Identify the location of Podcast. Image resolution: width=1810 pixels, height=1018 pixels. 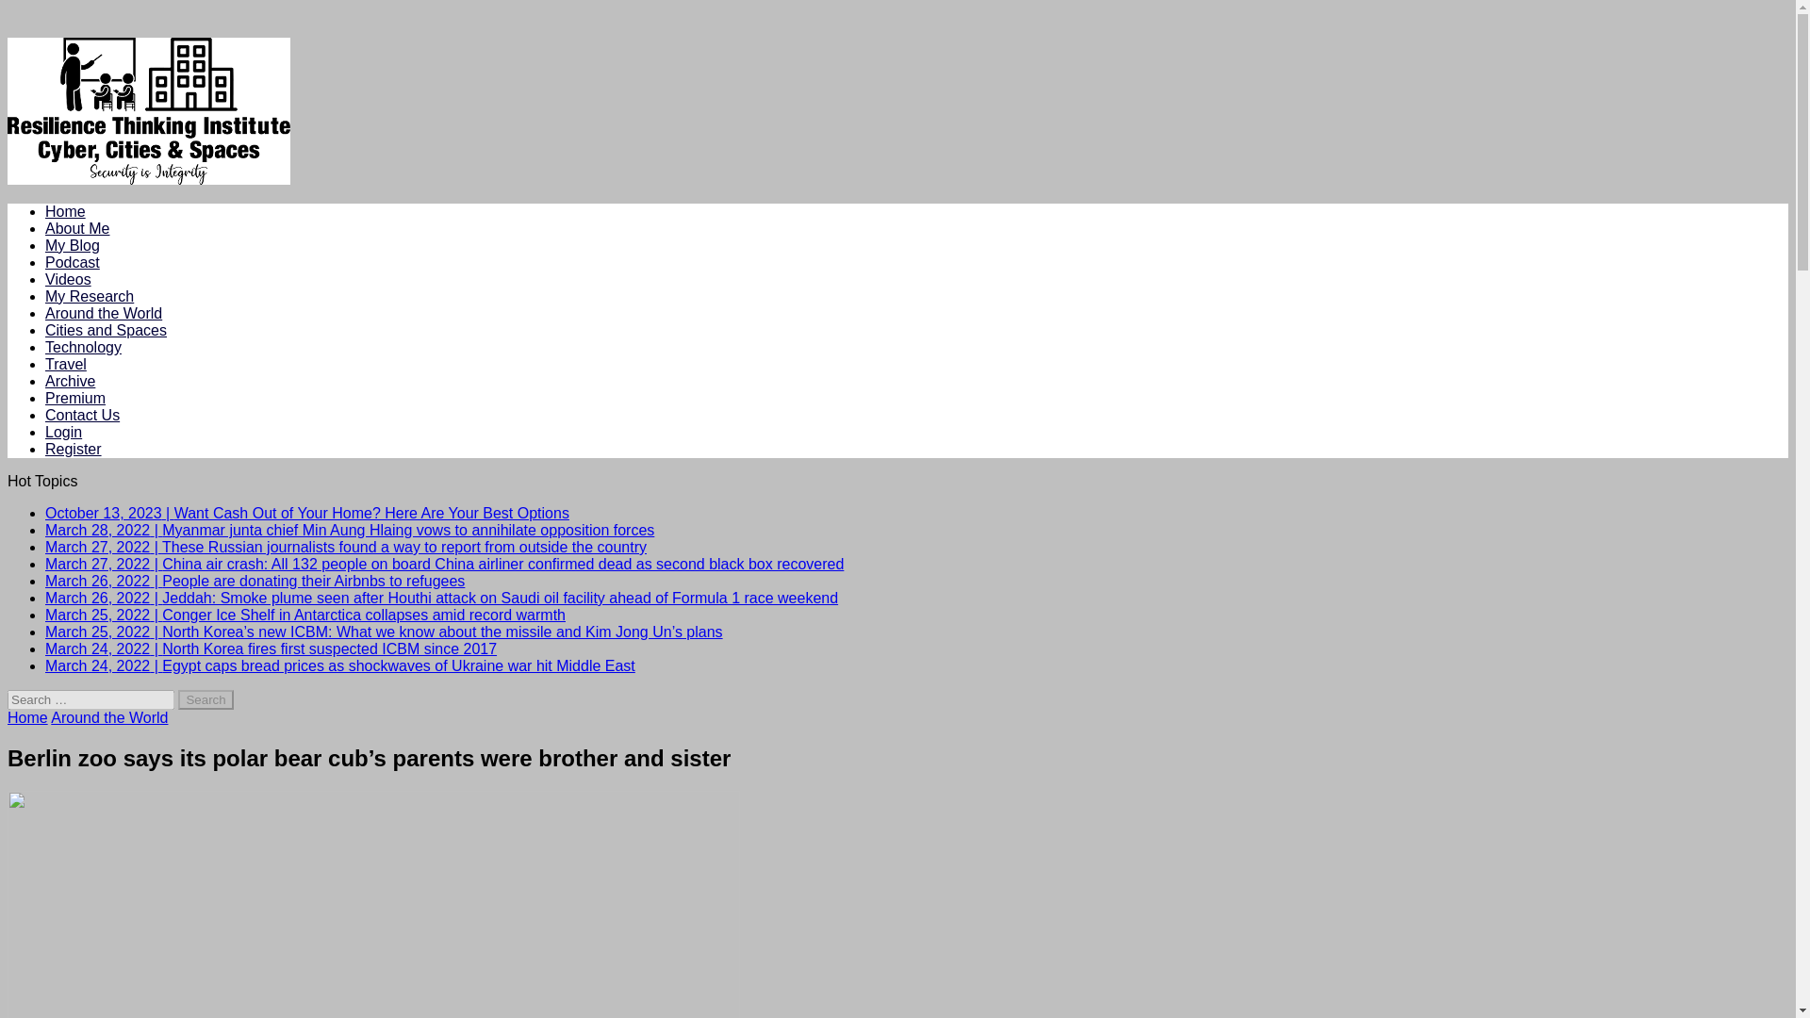
(72, 262).